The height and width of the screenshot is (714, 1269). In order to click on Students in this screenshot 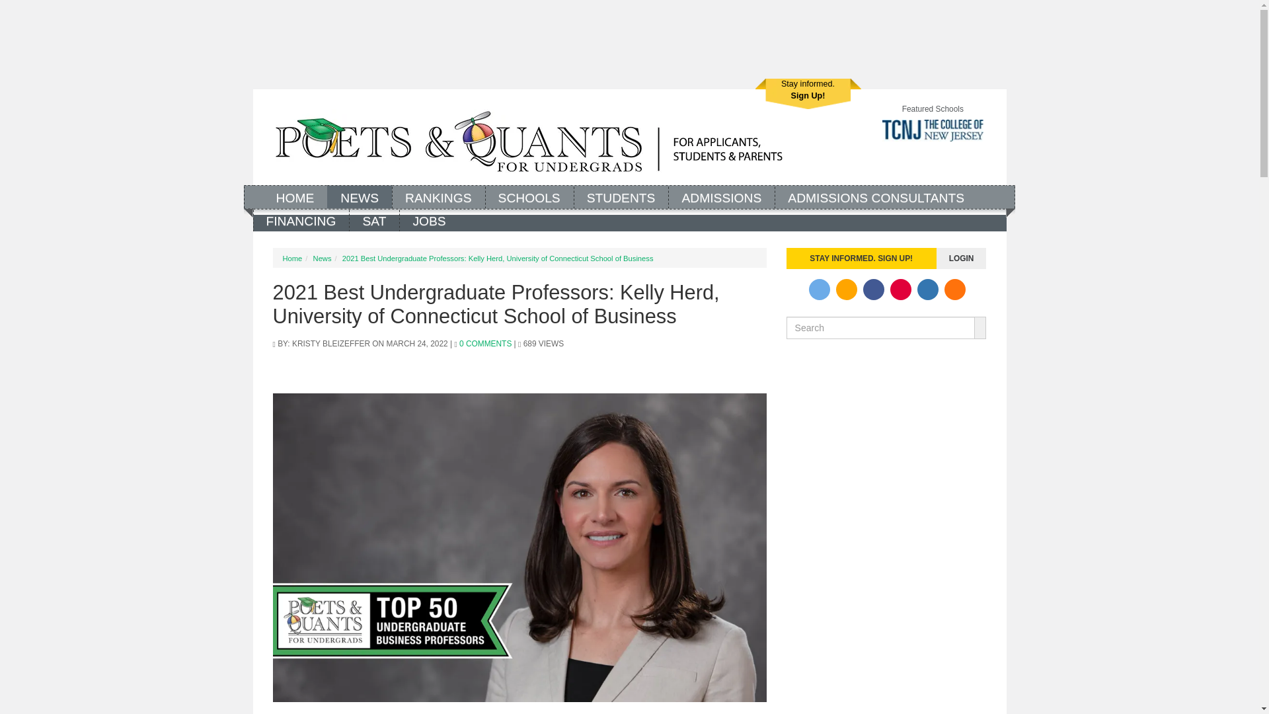, I will do `click(808, 94)`.